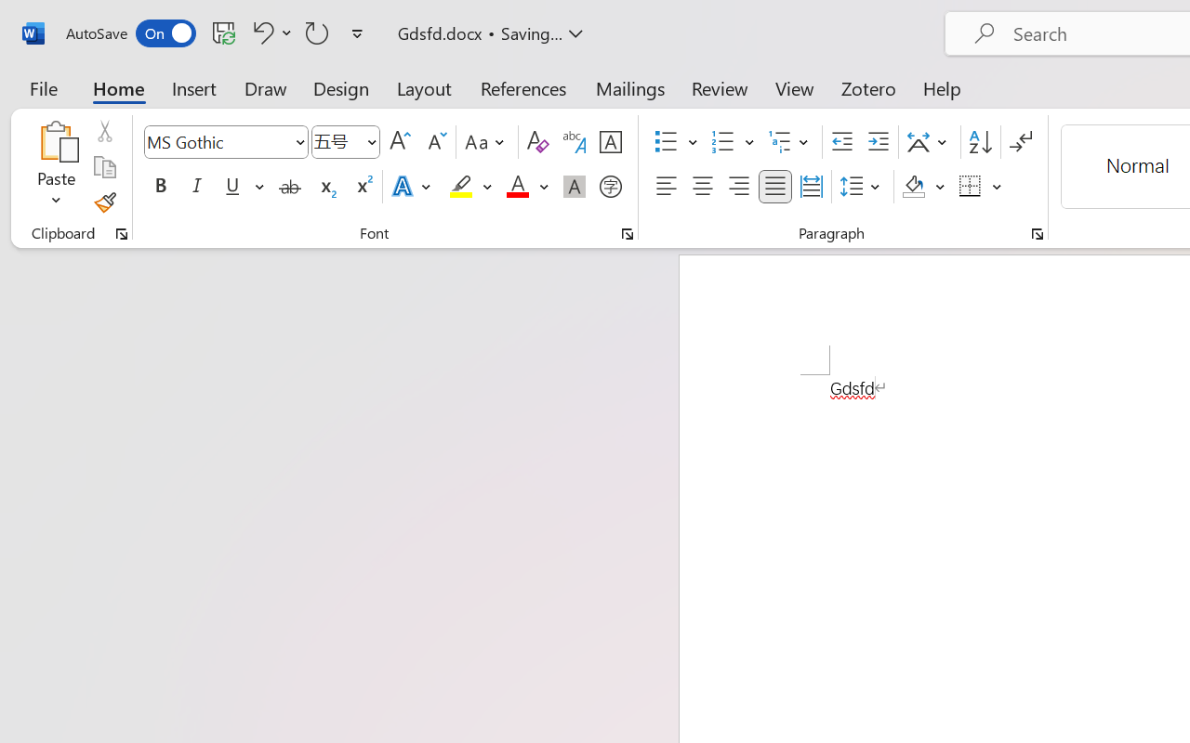 The image size is (1190, 743). What do you see at coordinates (400, 142) in the screenshot?
I see `Grow Font` at bounding box center [400, 142].